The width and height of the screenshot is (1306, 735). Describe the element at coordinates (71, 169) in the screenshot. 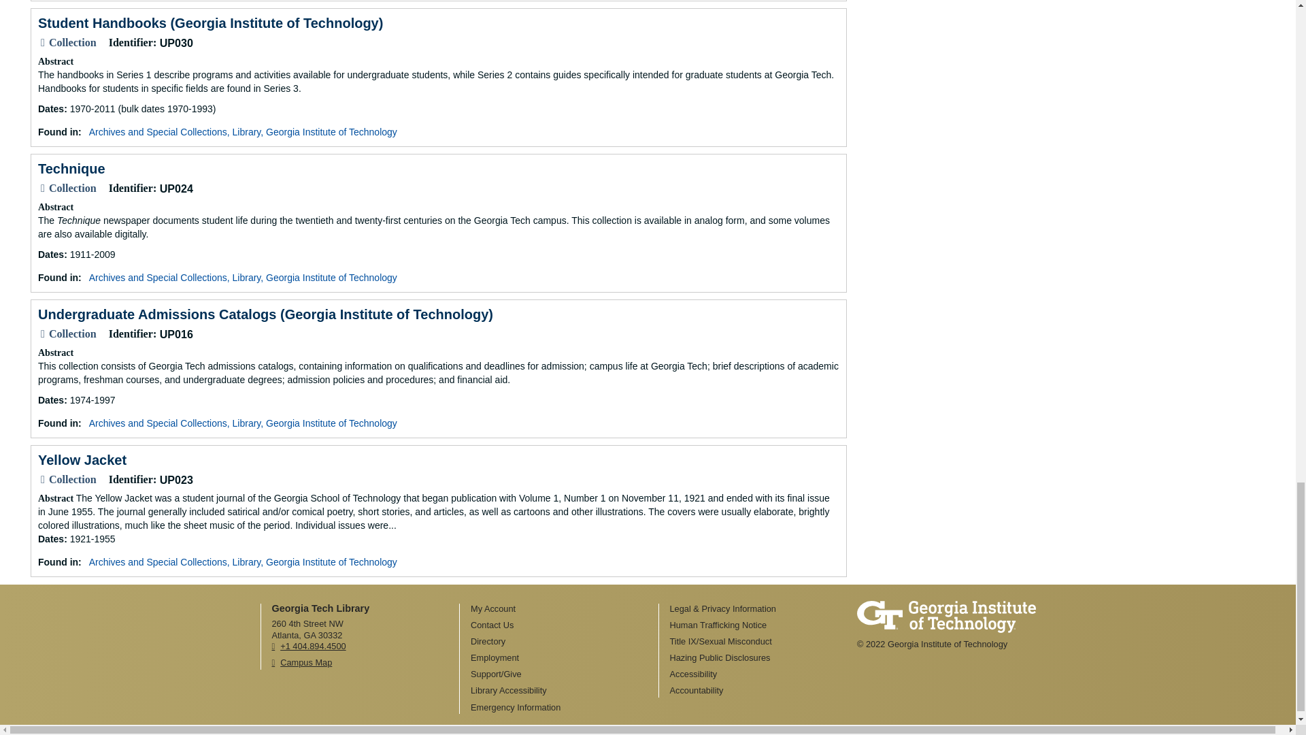

I see `Technique` at that location.